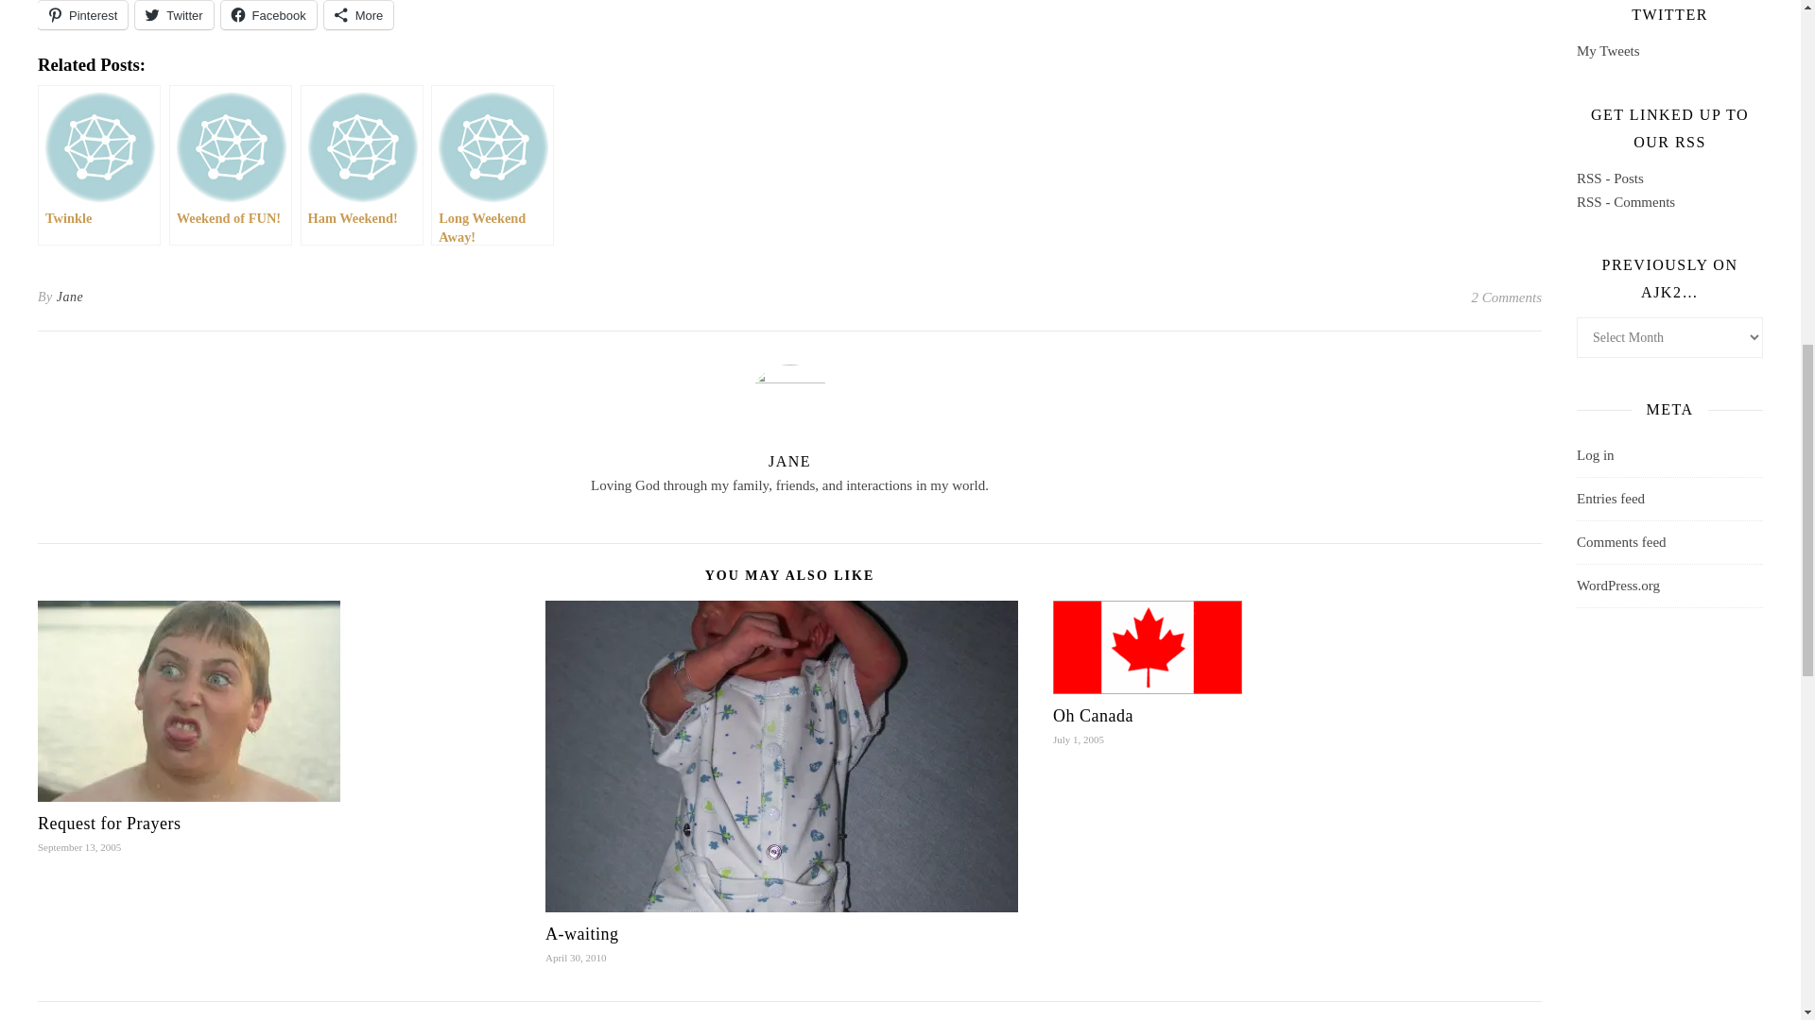 The height and width of the screenshot is (1020, 1815). What do you see at coordinates (1505, 297) in the screenshot?
I see `2 Comments` at bounding box center [1505, 297].